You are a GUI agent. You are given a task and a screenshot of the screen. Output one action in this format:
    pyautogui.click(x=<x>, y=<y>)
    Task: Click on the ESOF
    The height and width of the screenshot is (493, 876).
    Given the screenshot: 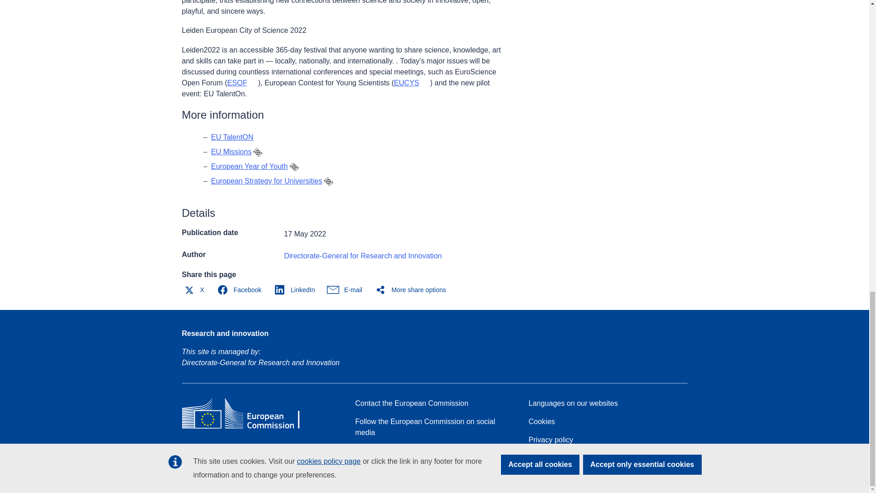 What is the action you would take?
    pyautogui.click(x=243, y=83)
    